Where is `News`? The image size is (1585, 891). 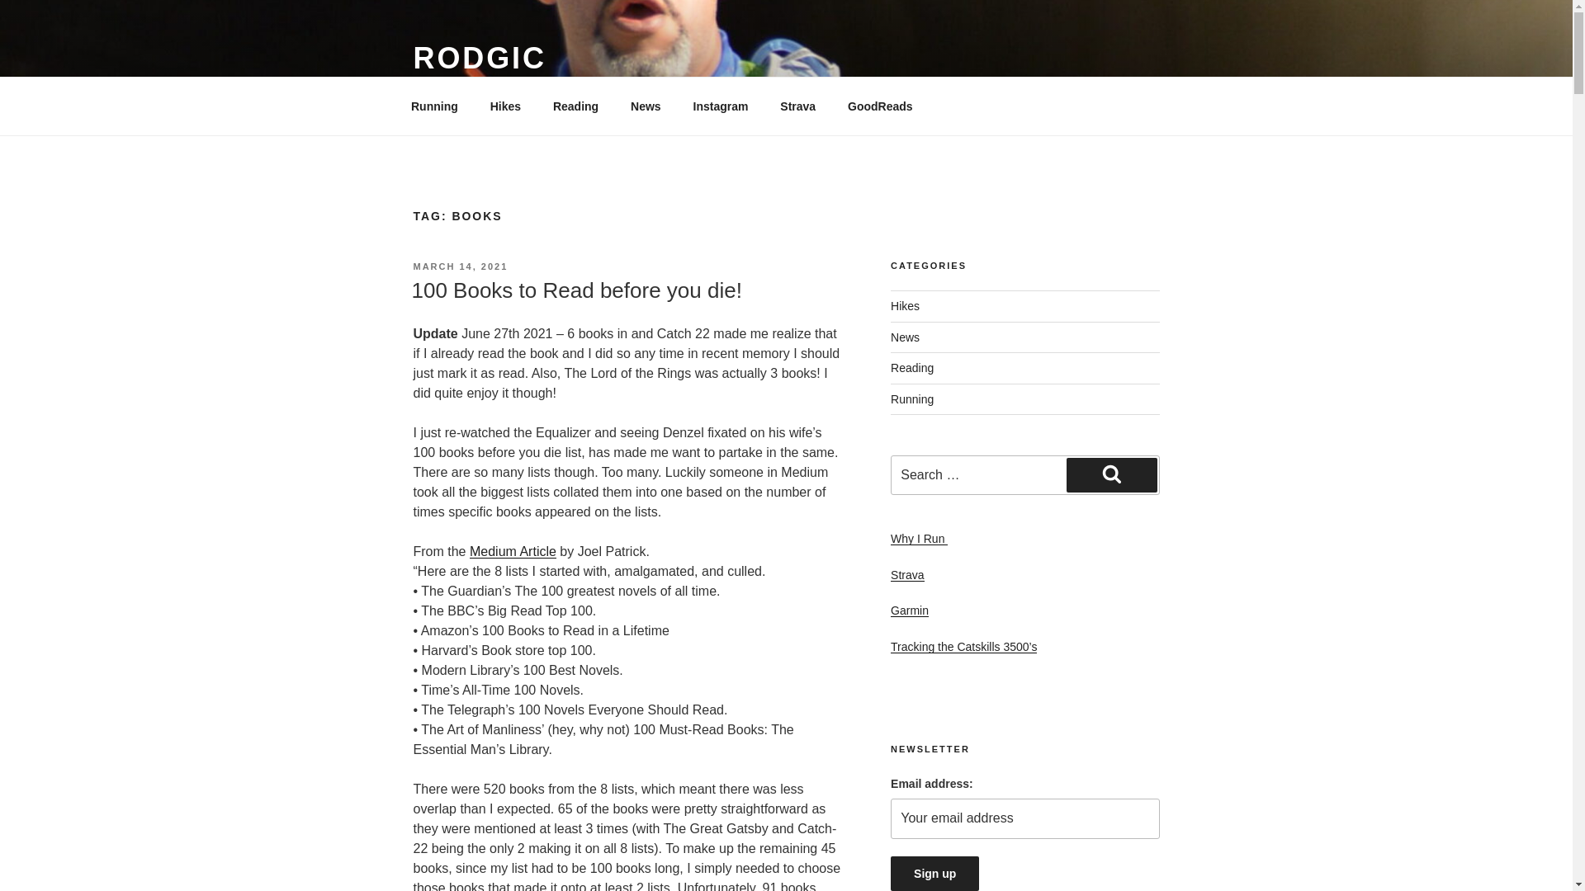
News is located at coordinates (646, 106).